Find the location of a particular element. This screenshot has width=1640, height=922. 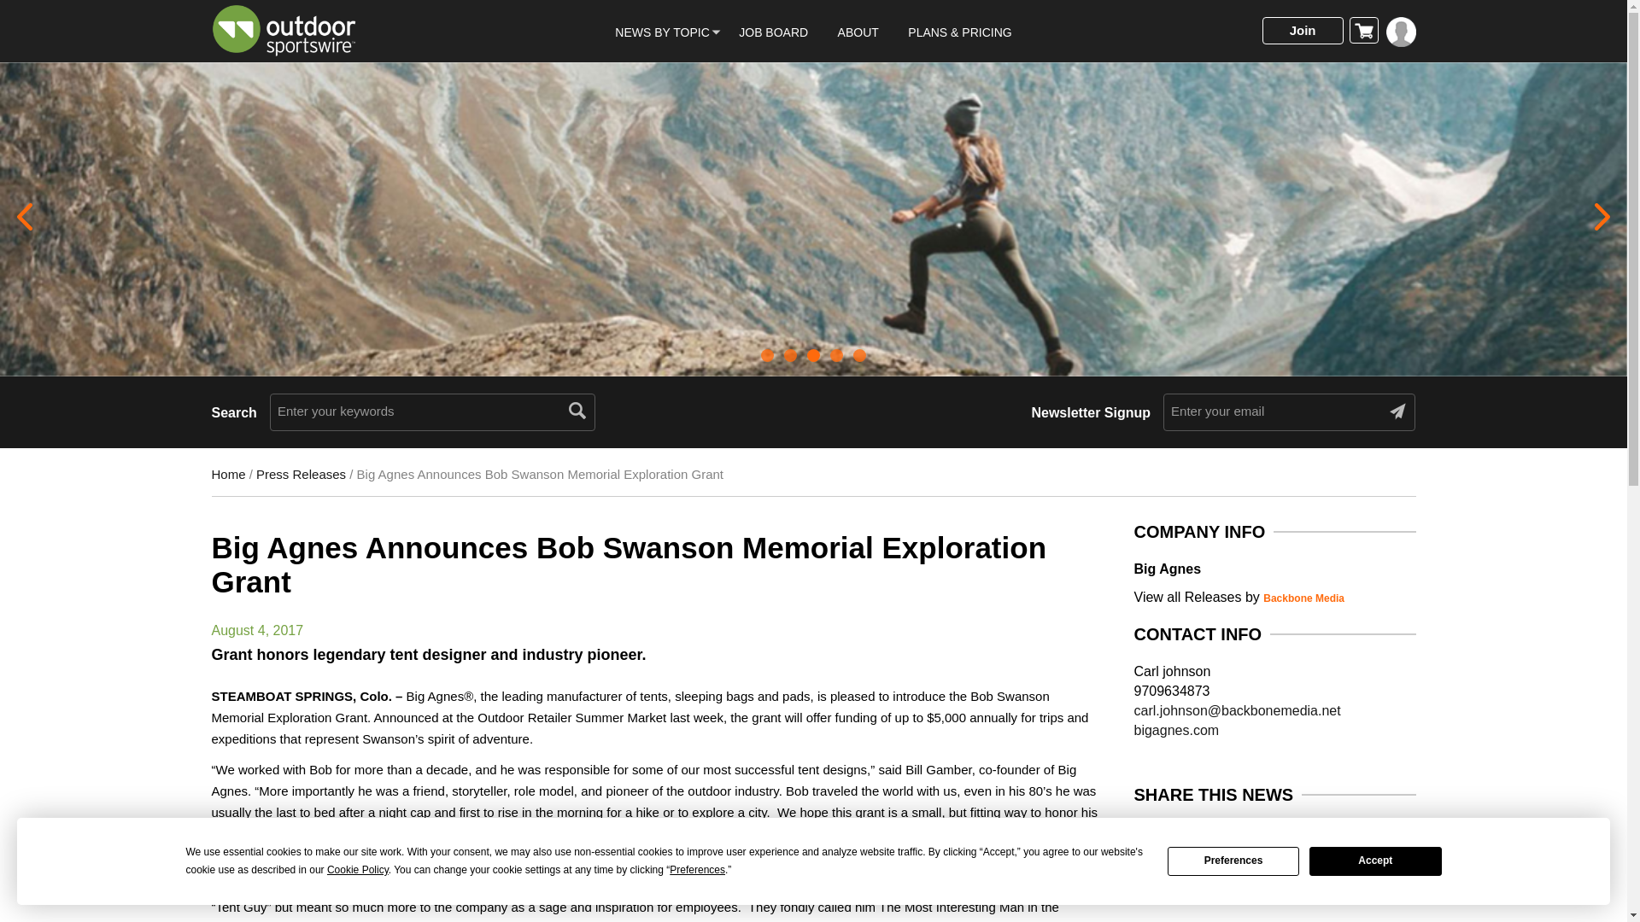

Twitter is located at coordinates (1183, 839).